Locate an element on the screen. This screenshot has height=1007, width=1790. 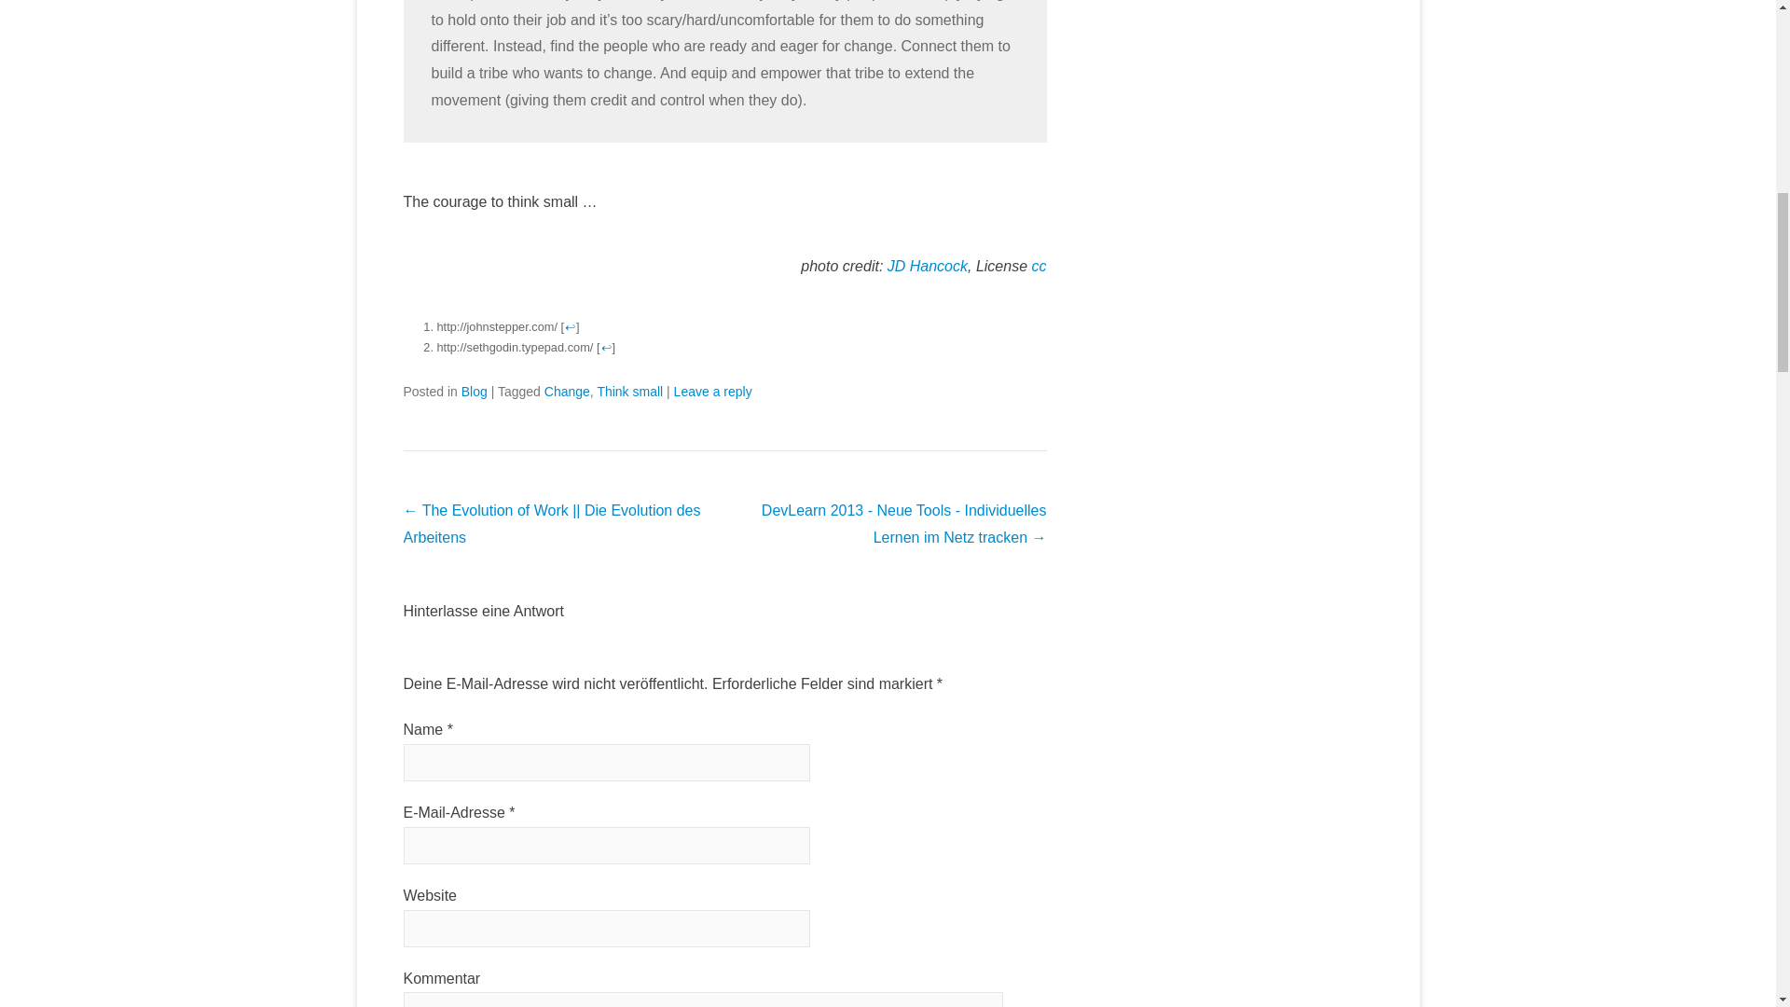
cc is located at coordinates (1038, 265).